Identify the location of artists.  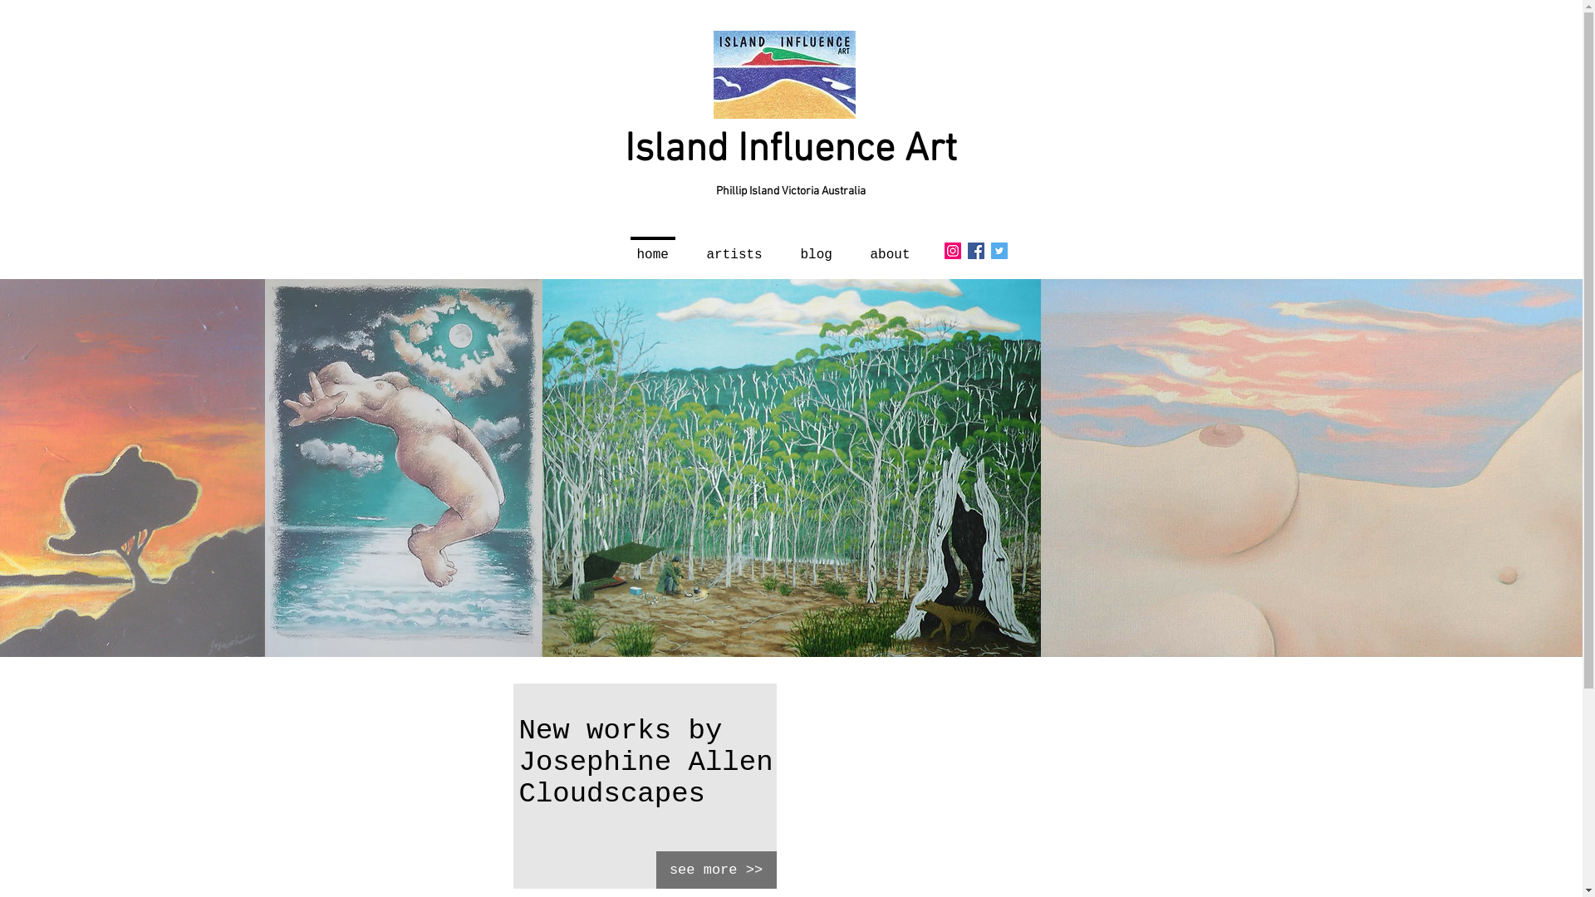
(734, 248).